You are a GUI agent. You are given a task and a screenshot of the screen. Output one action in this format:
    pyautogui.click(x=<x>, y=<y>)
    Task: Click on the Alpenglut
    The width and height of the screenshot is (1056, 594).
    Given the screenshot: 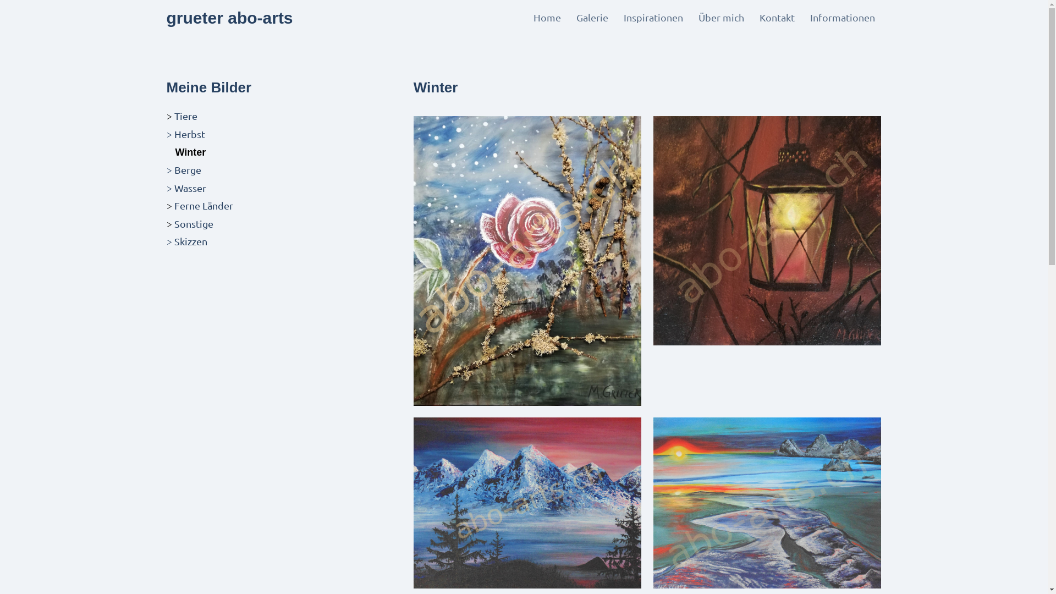 What is the action you would take?
    pyautogui.click(x=527, y=503)
    